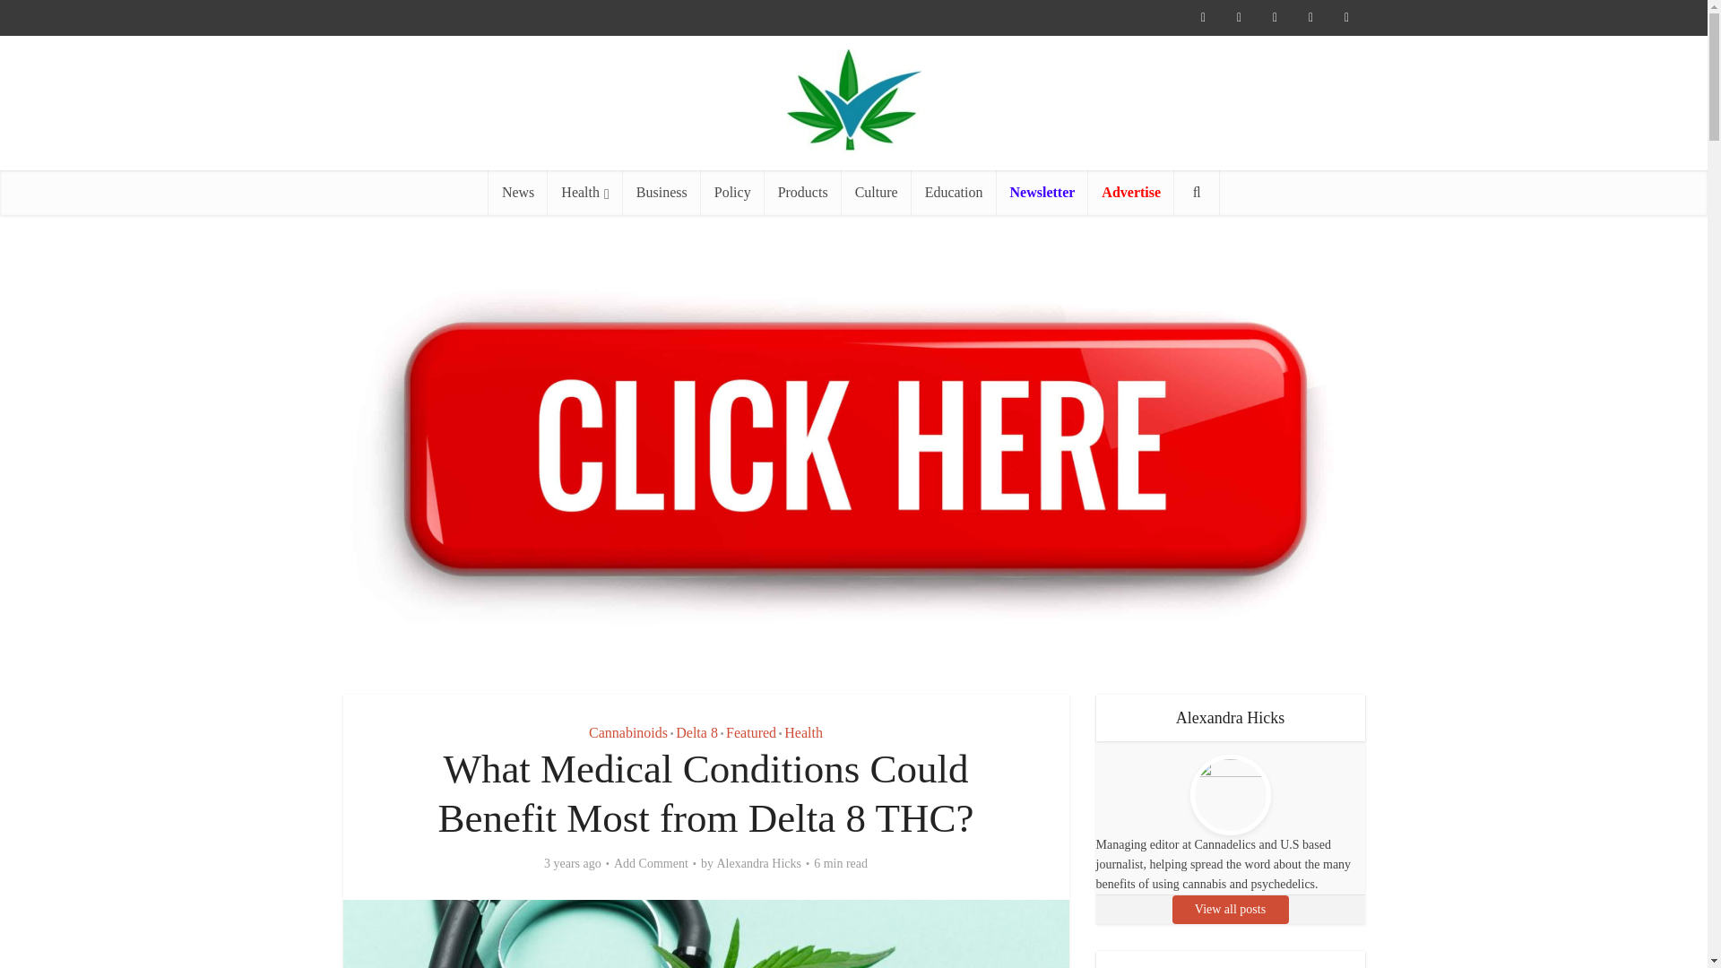 The width and height of the screenshot is (1721, 968). I want to click on Newsletter, so click(1042, 192).